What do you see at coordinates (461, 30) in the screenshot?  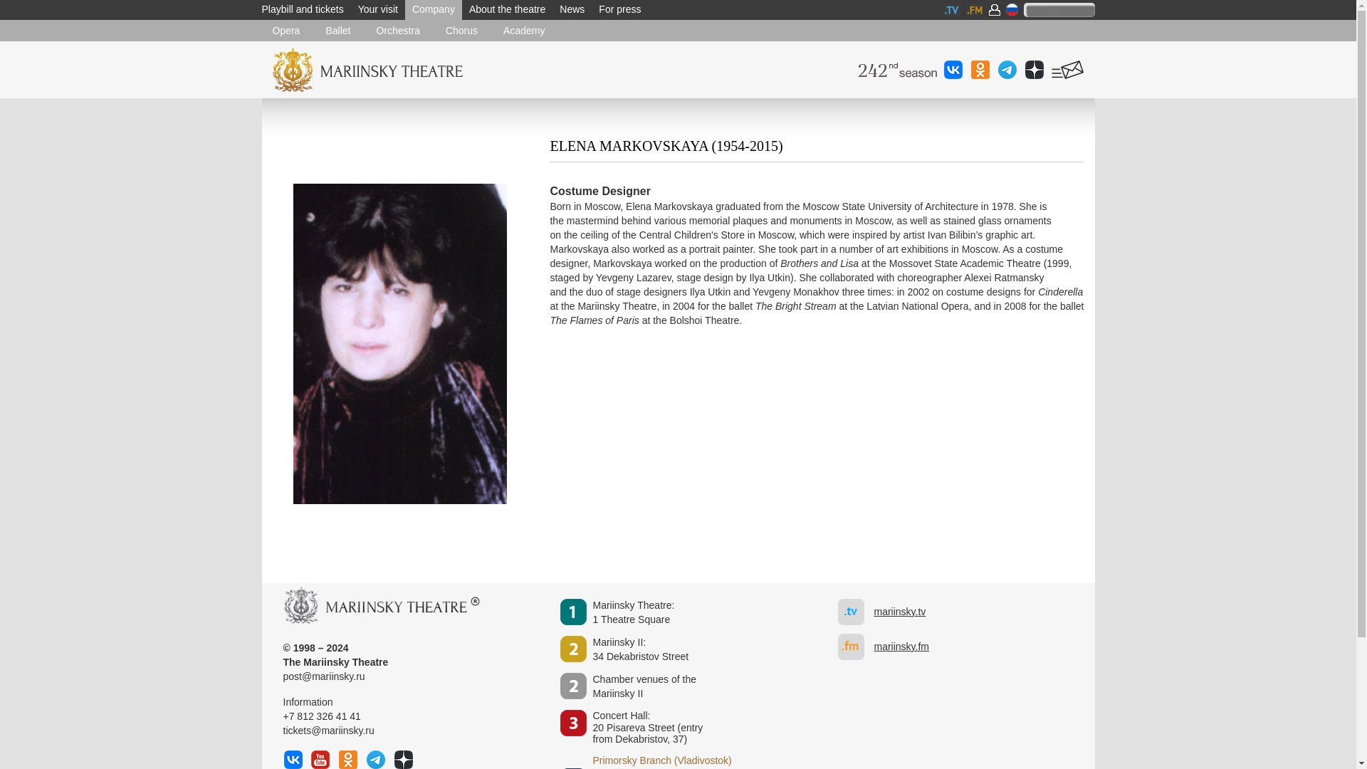 I see `Your visit` at bounding box center [461, 30].